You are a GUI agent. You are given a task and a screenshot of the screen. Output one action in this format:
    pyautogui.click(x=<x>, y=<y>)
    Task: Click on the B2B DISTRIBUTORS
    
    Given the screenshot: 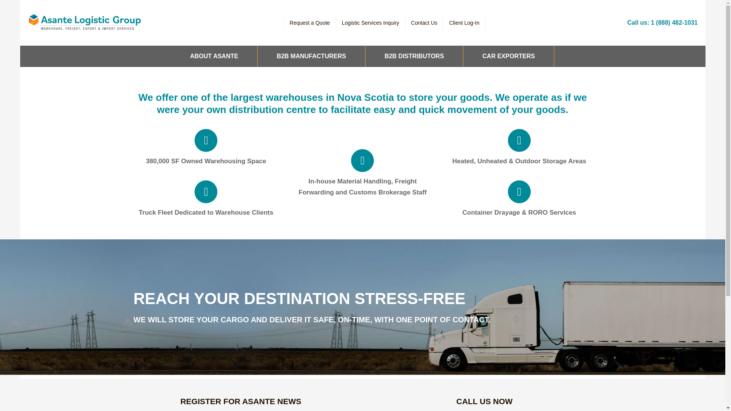 What is the action you would take?
    pyautogui.click(x=414, y=56)
    